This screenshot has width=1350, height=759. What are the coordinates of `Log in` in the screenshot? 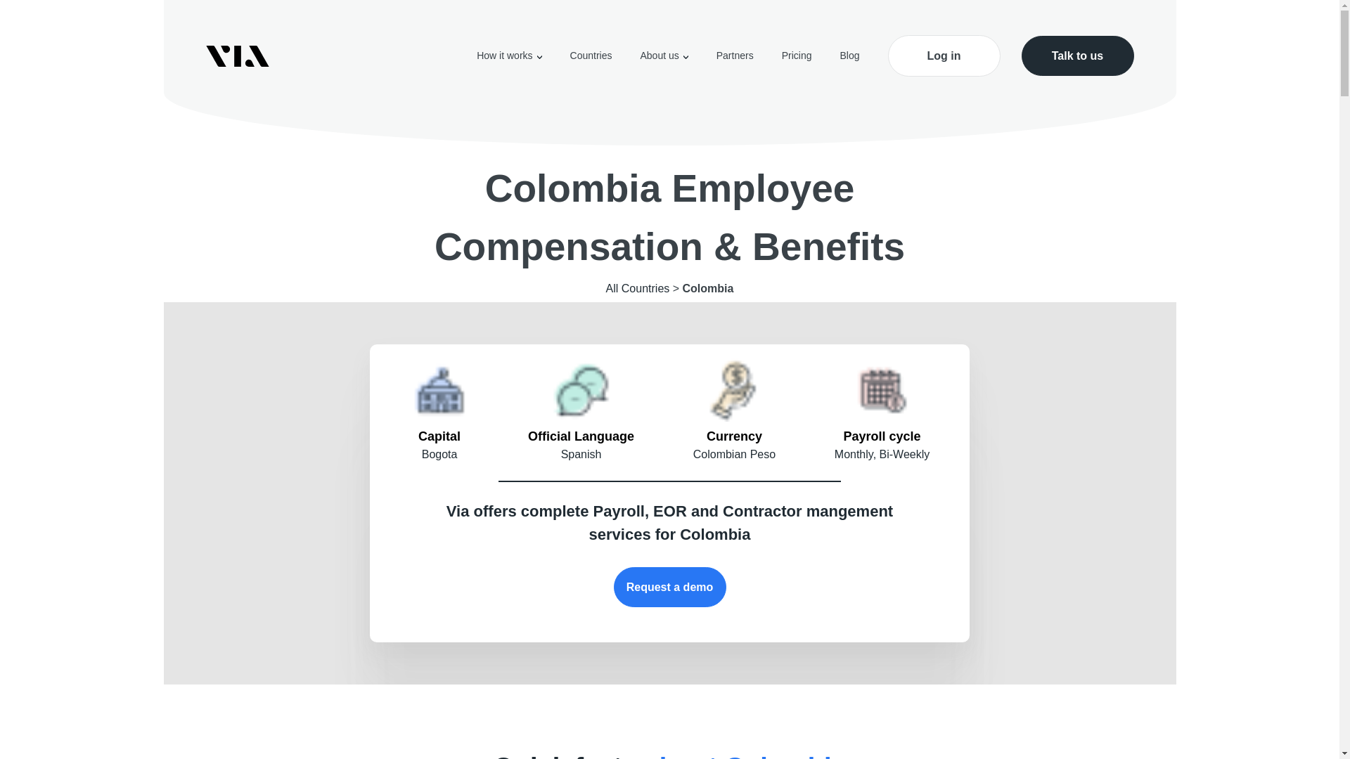 It's located at (944, 56).